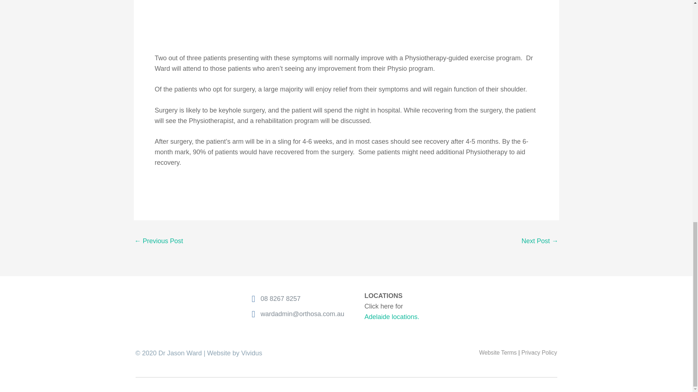 The height and width of the screenshot is (392, 698). I want to click on Dr Jason Ward, so click(182, 304).